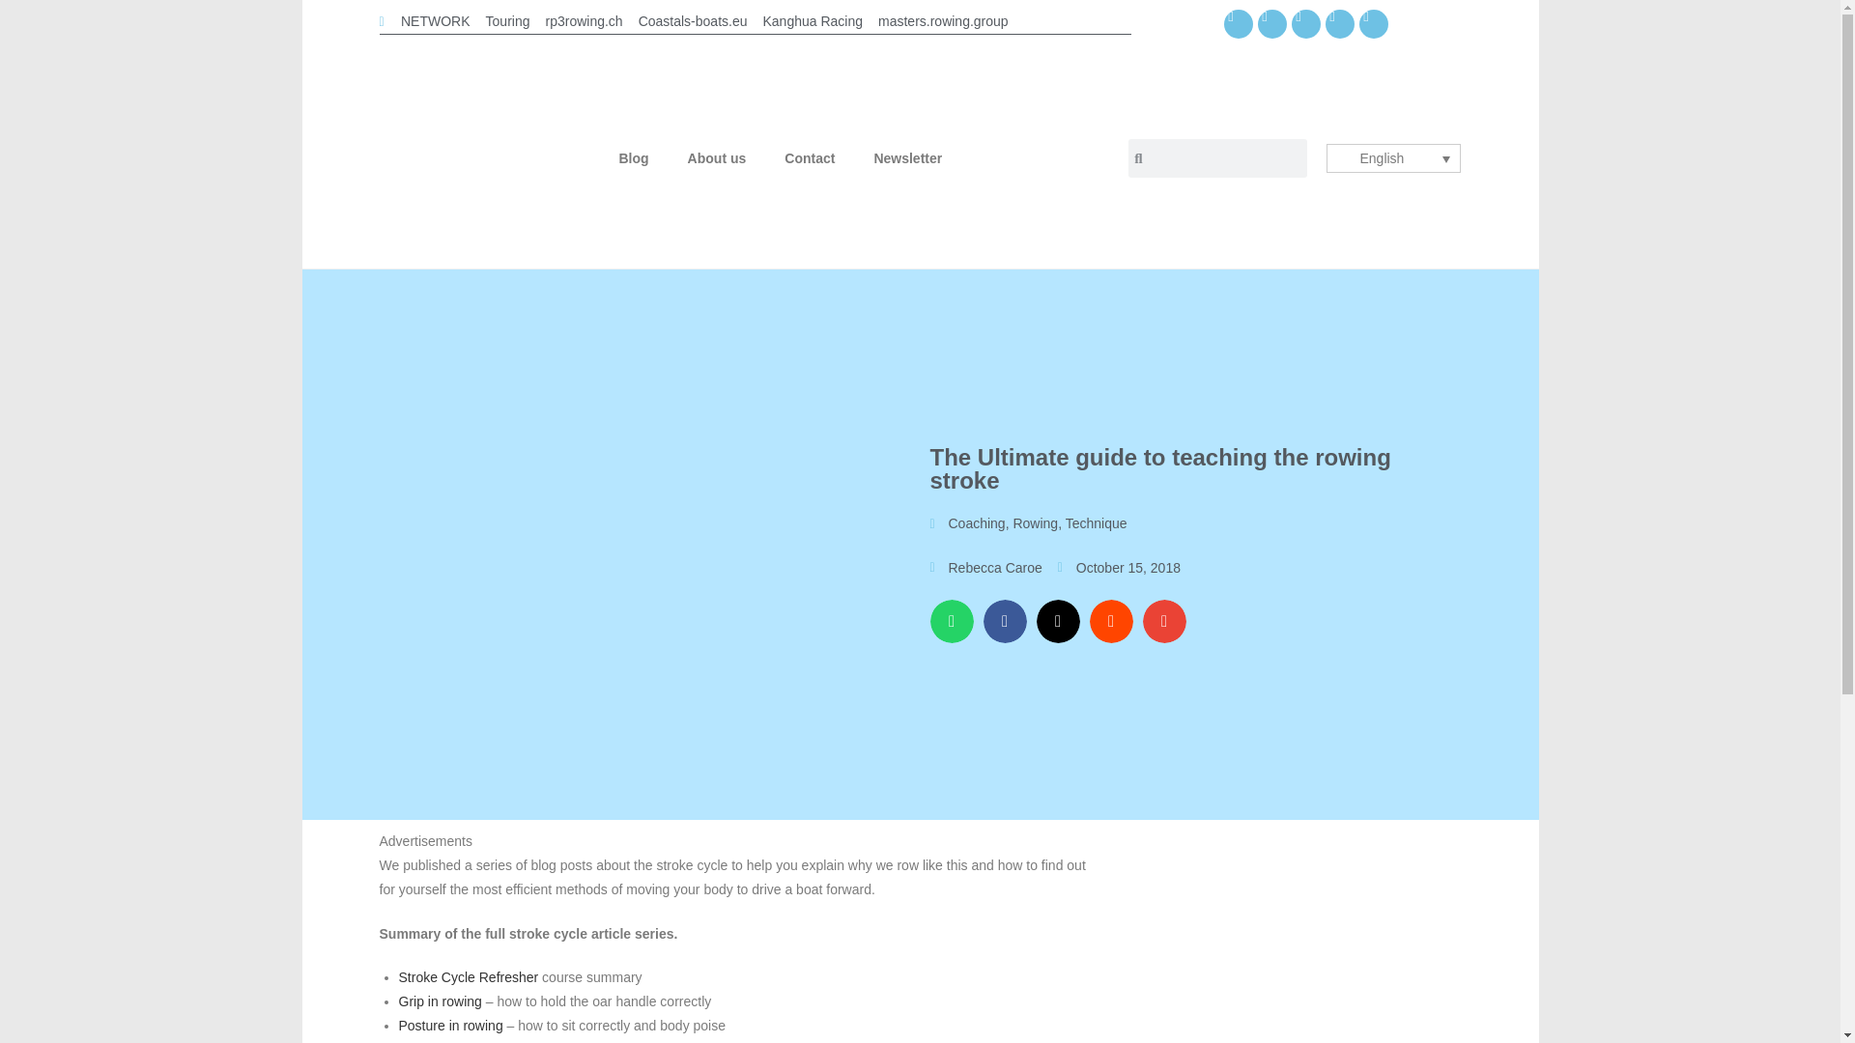 This screenshot has height=1043, width=1855. Describe the element at coordinates (508, 21) in the screenshot. I see `Touring` at that location.